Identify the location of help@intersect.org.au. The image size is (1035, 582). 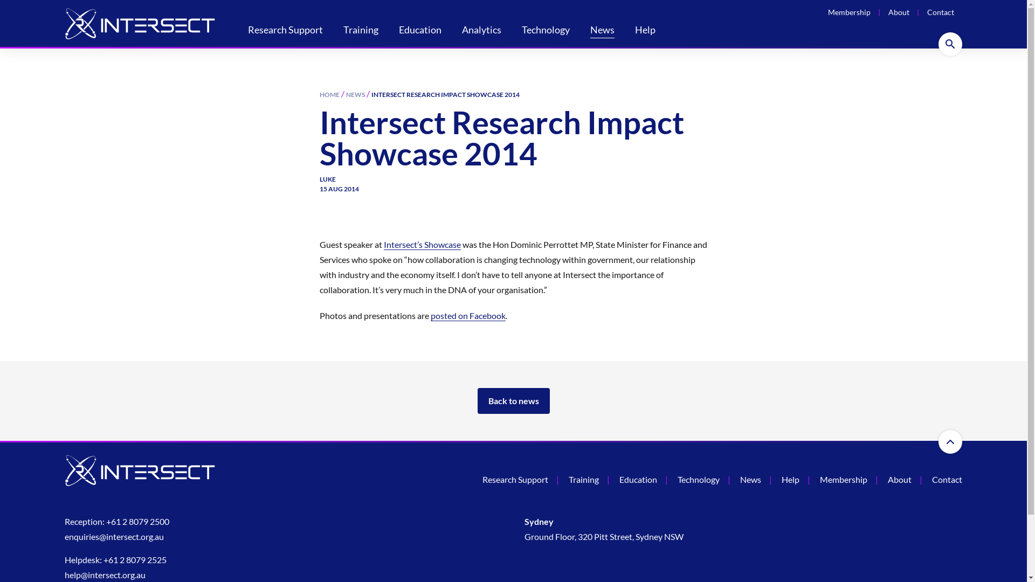
(105, 575).